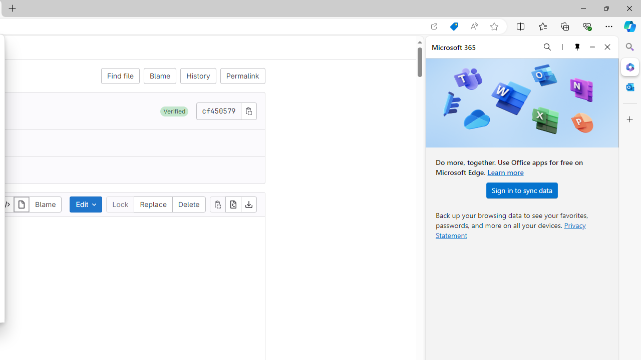 This screenshot has width=641, height=360. What do you see at coordinates (630, 26) in the screenshot?
I see `Copilot (Ctrl+Shift+.)` at bounding box center [630, 26].